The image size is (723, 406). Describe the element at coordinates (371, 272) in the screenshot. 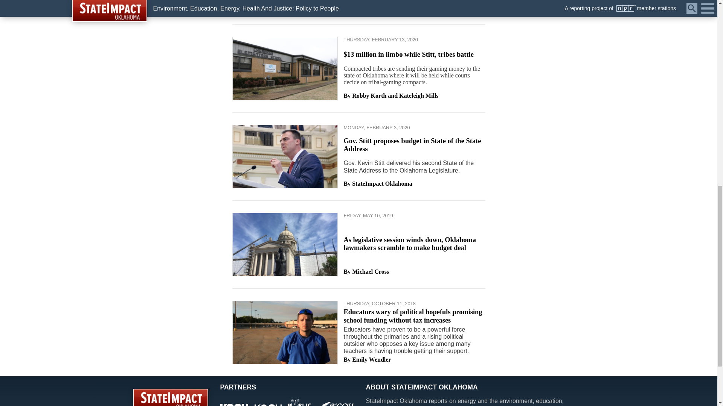

I see `Posts by Michael Cross` at that location.